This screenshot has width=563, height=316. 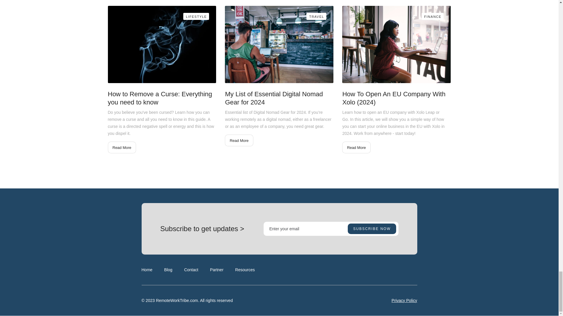 What do you see at coordinates (245, 270) in the screenshot?
I see `Resources` at bounding box center [245, 270].